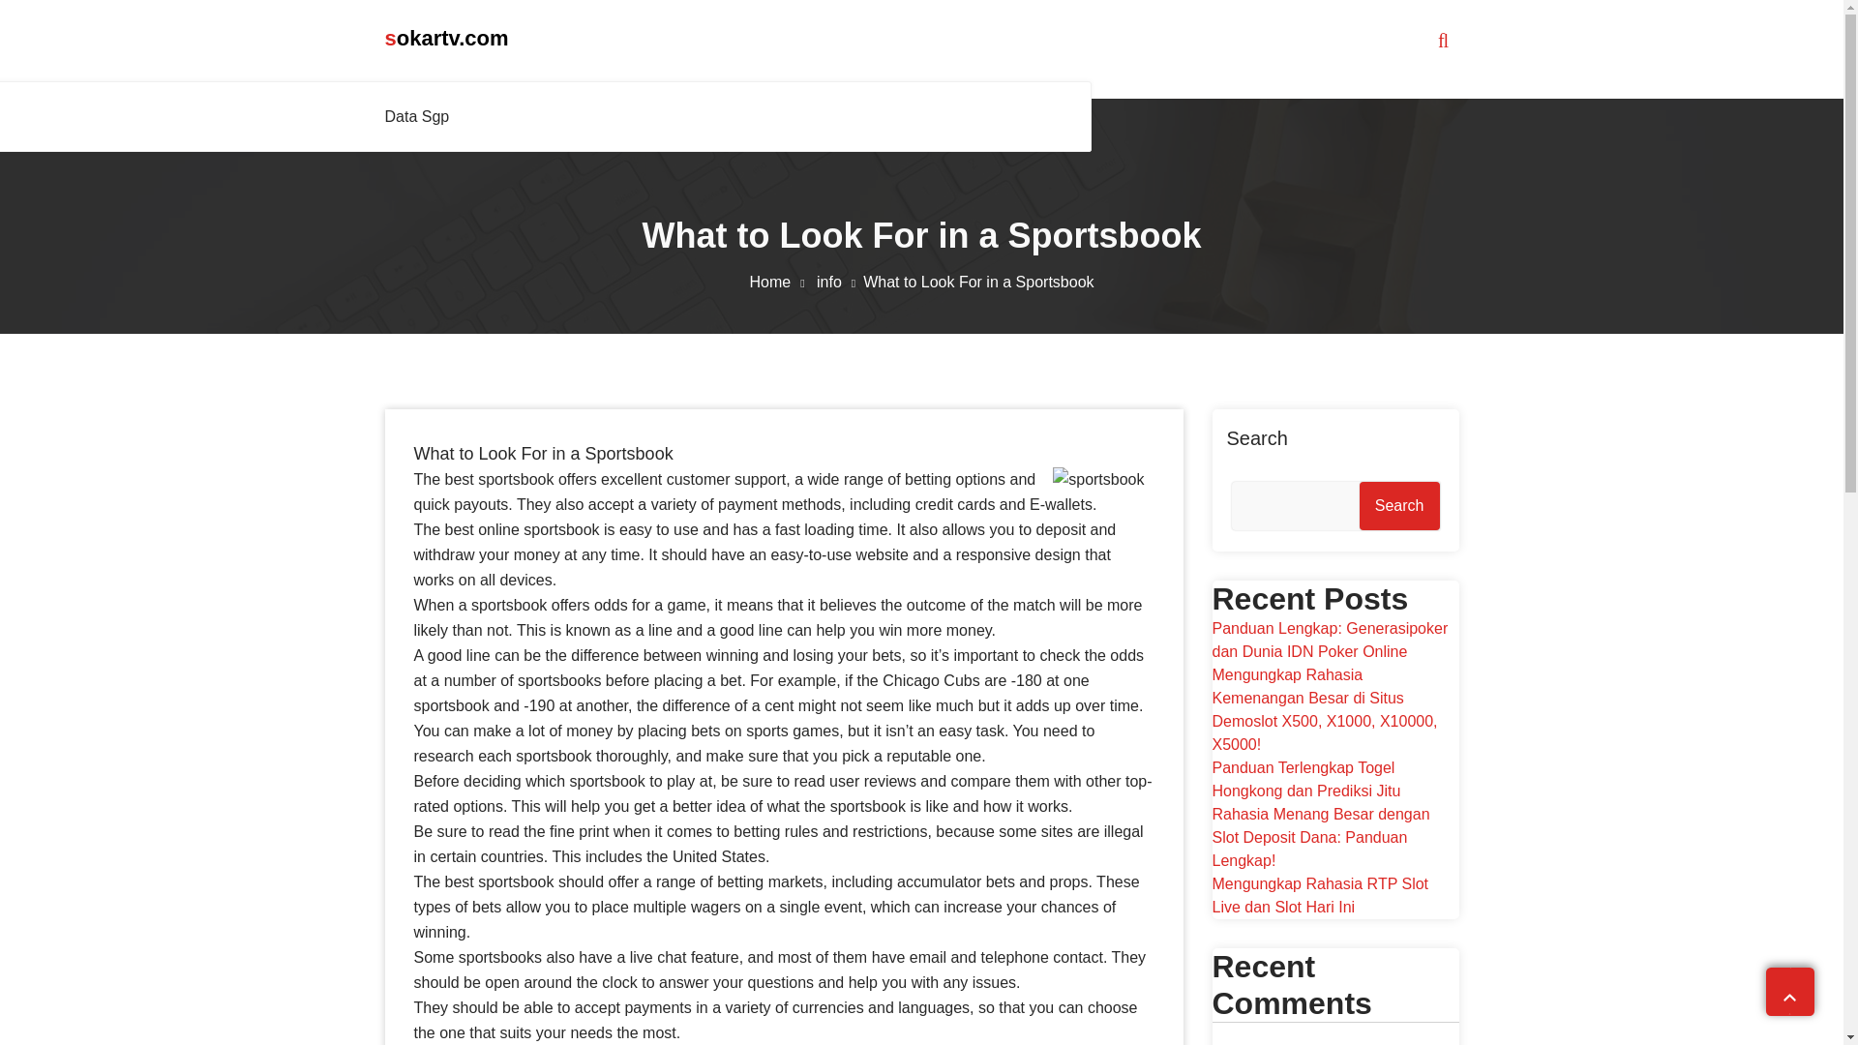 This screenshot has height=1045, width=1858. I want to click on Search, so click(1399, 505).